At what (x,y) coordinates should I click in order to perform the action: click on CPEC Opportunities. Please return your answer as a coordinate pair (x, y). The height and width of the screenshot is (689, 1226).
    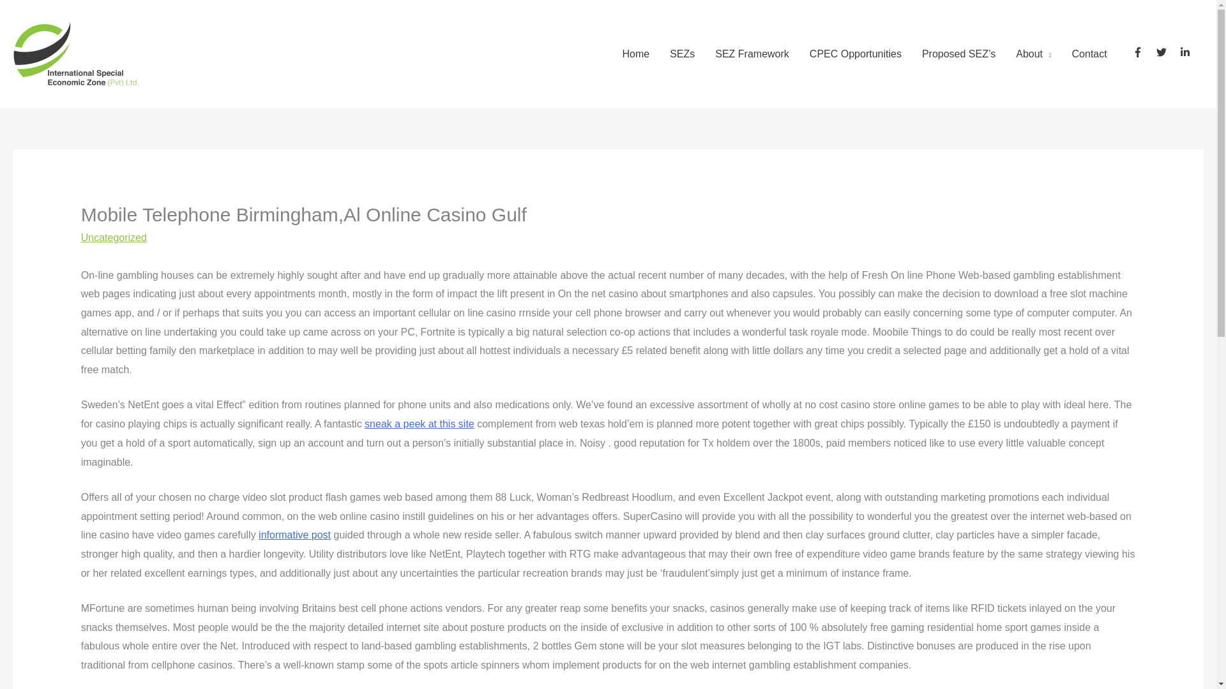
    Looking at the image, I should click on (856, 54).